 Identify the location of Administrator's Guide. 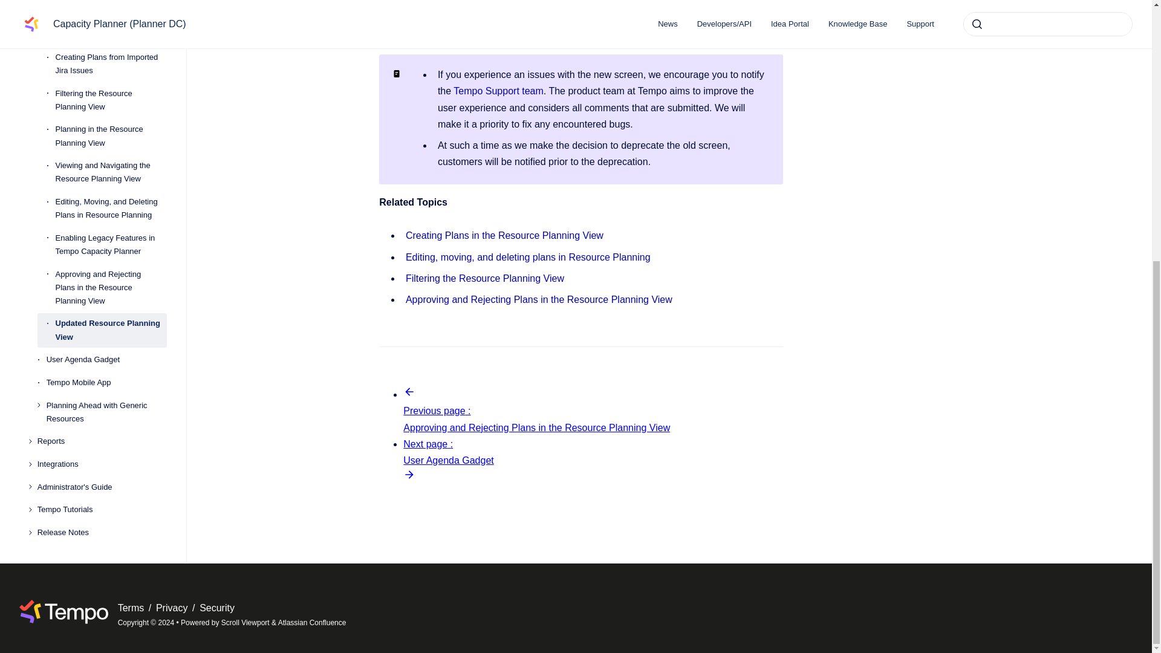
(102, 148).